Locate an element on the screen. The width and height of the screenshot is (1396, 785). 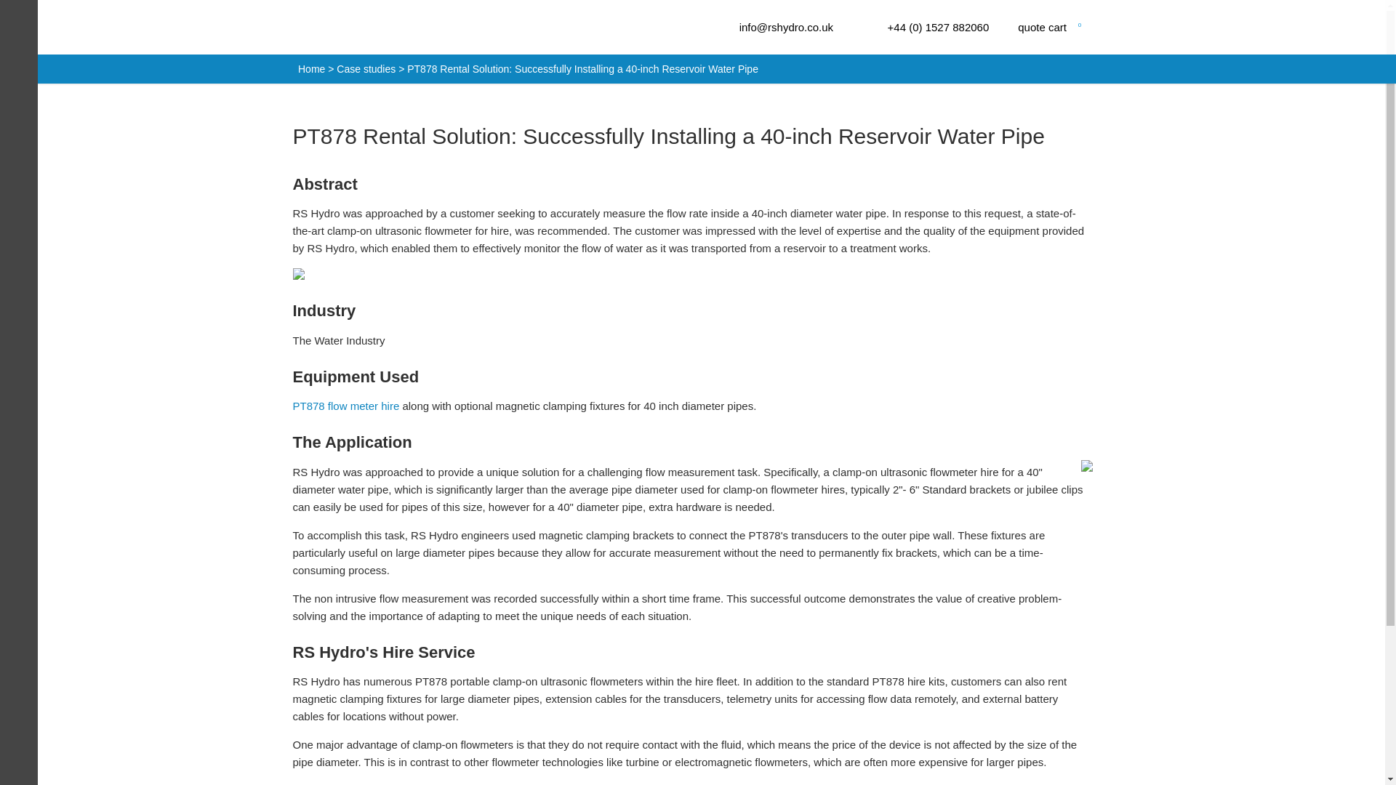
Home is located at coordinates (311, 68).